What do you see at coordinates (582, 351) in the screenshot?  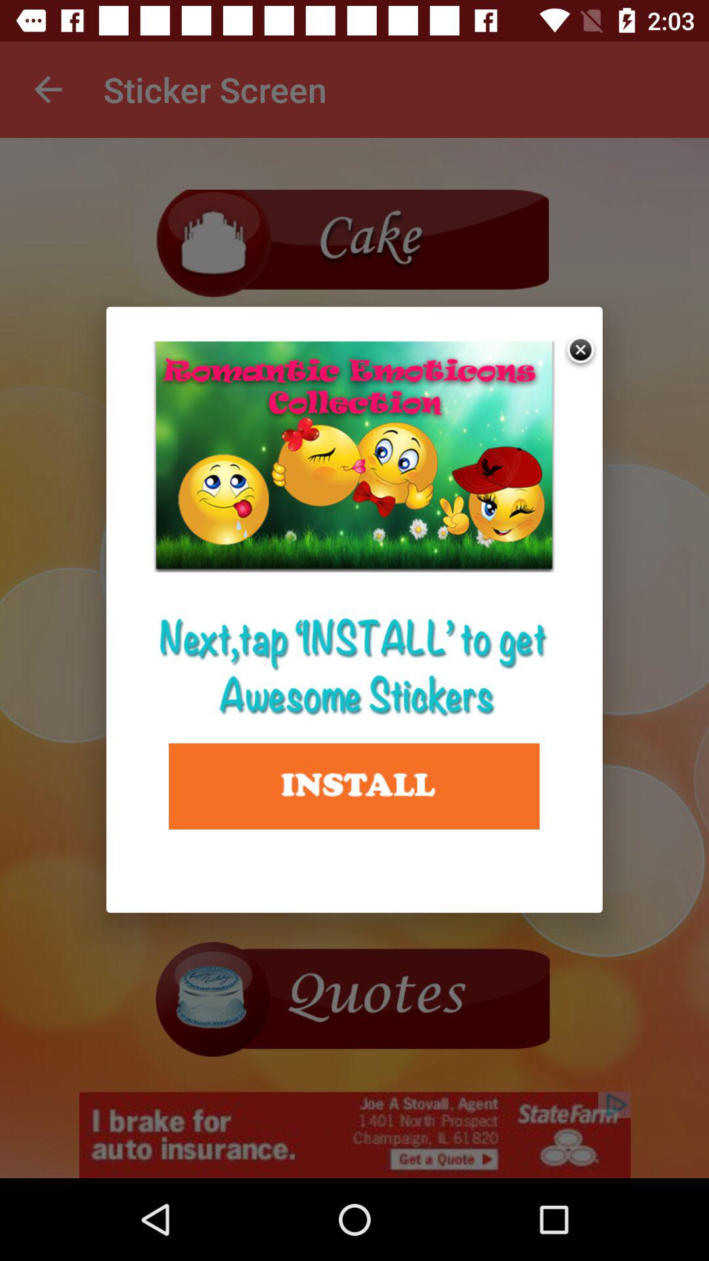 I see `close window` at bounding box center [582, 351].